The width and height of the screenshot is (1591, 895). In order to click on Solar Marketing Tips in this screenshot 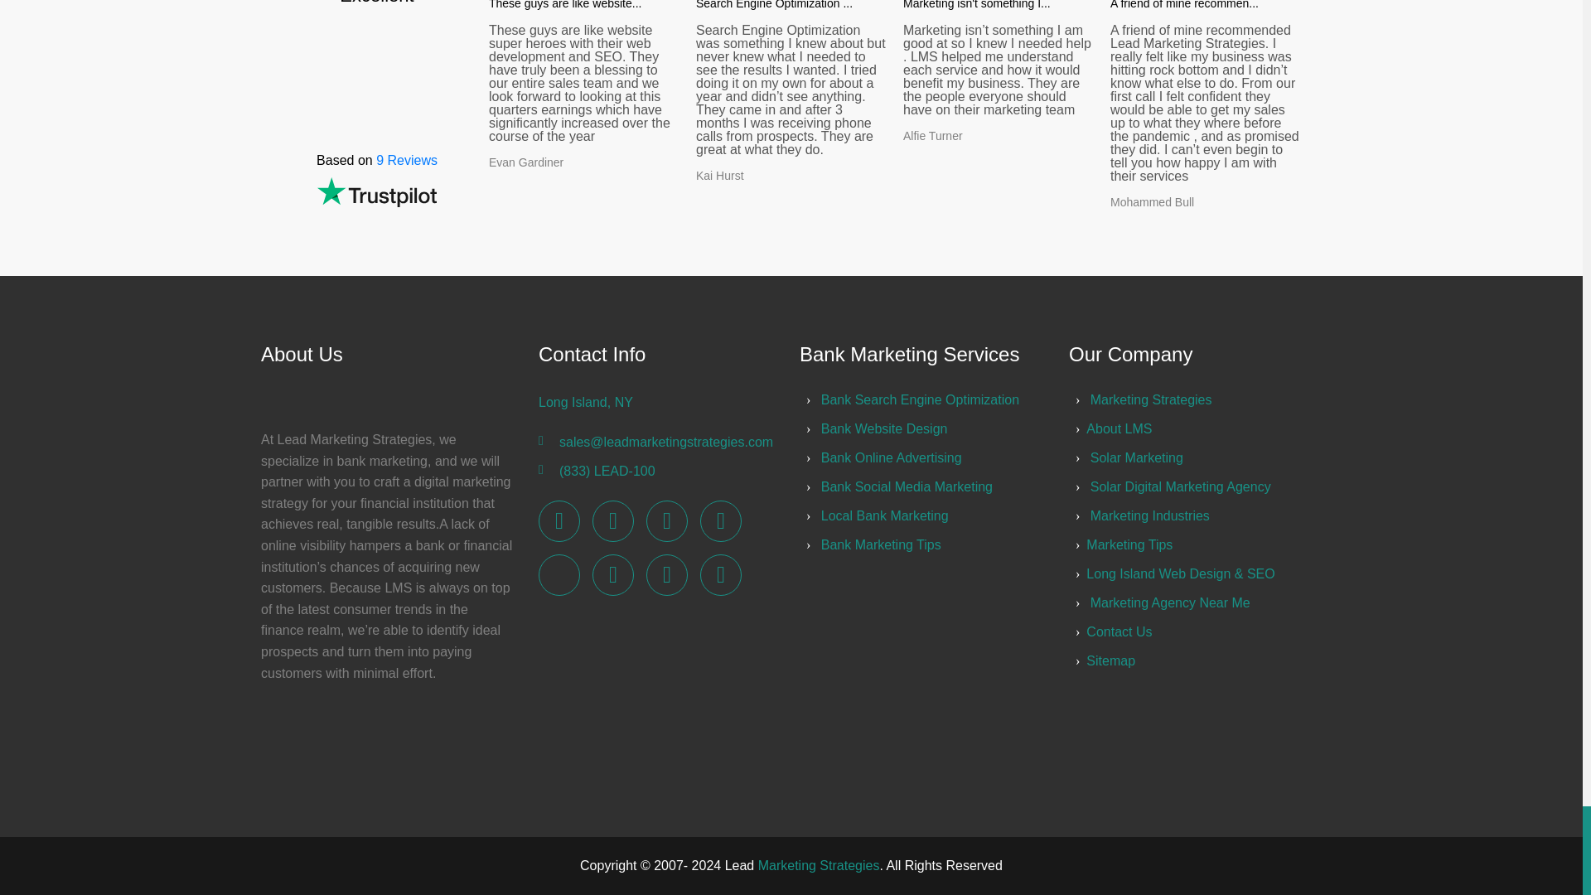, I will do `click(881, 545)`.